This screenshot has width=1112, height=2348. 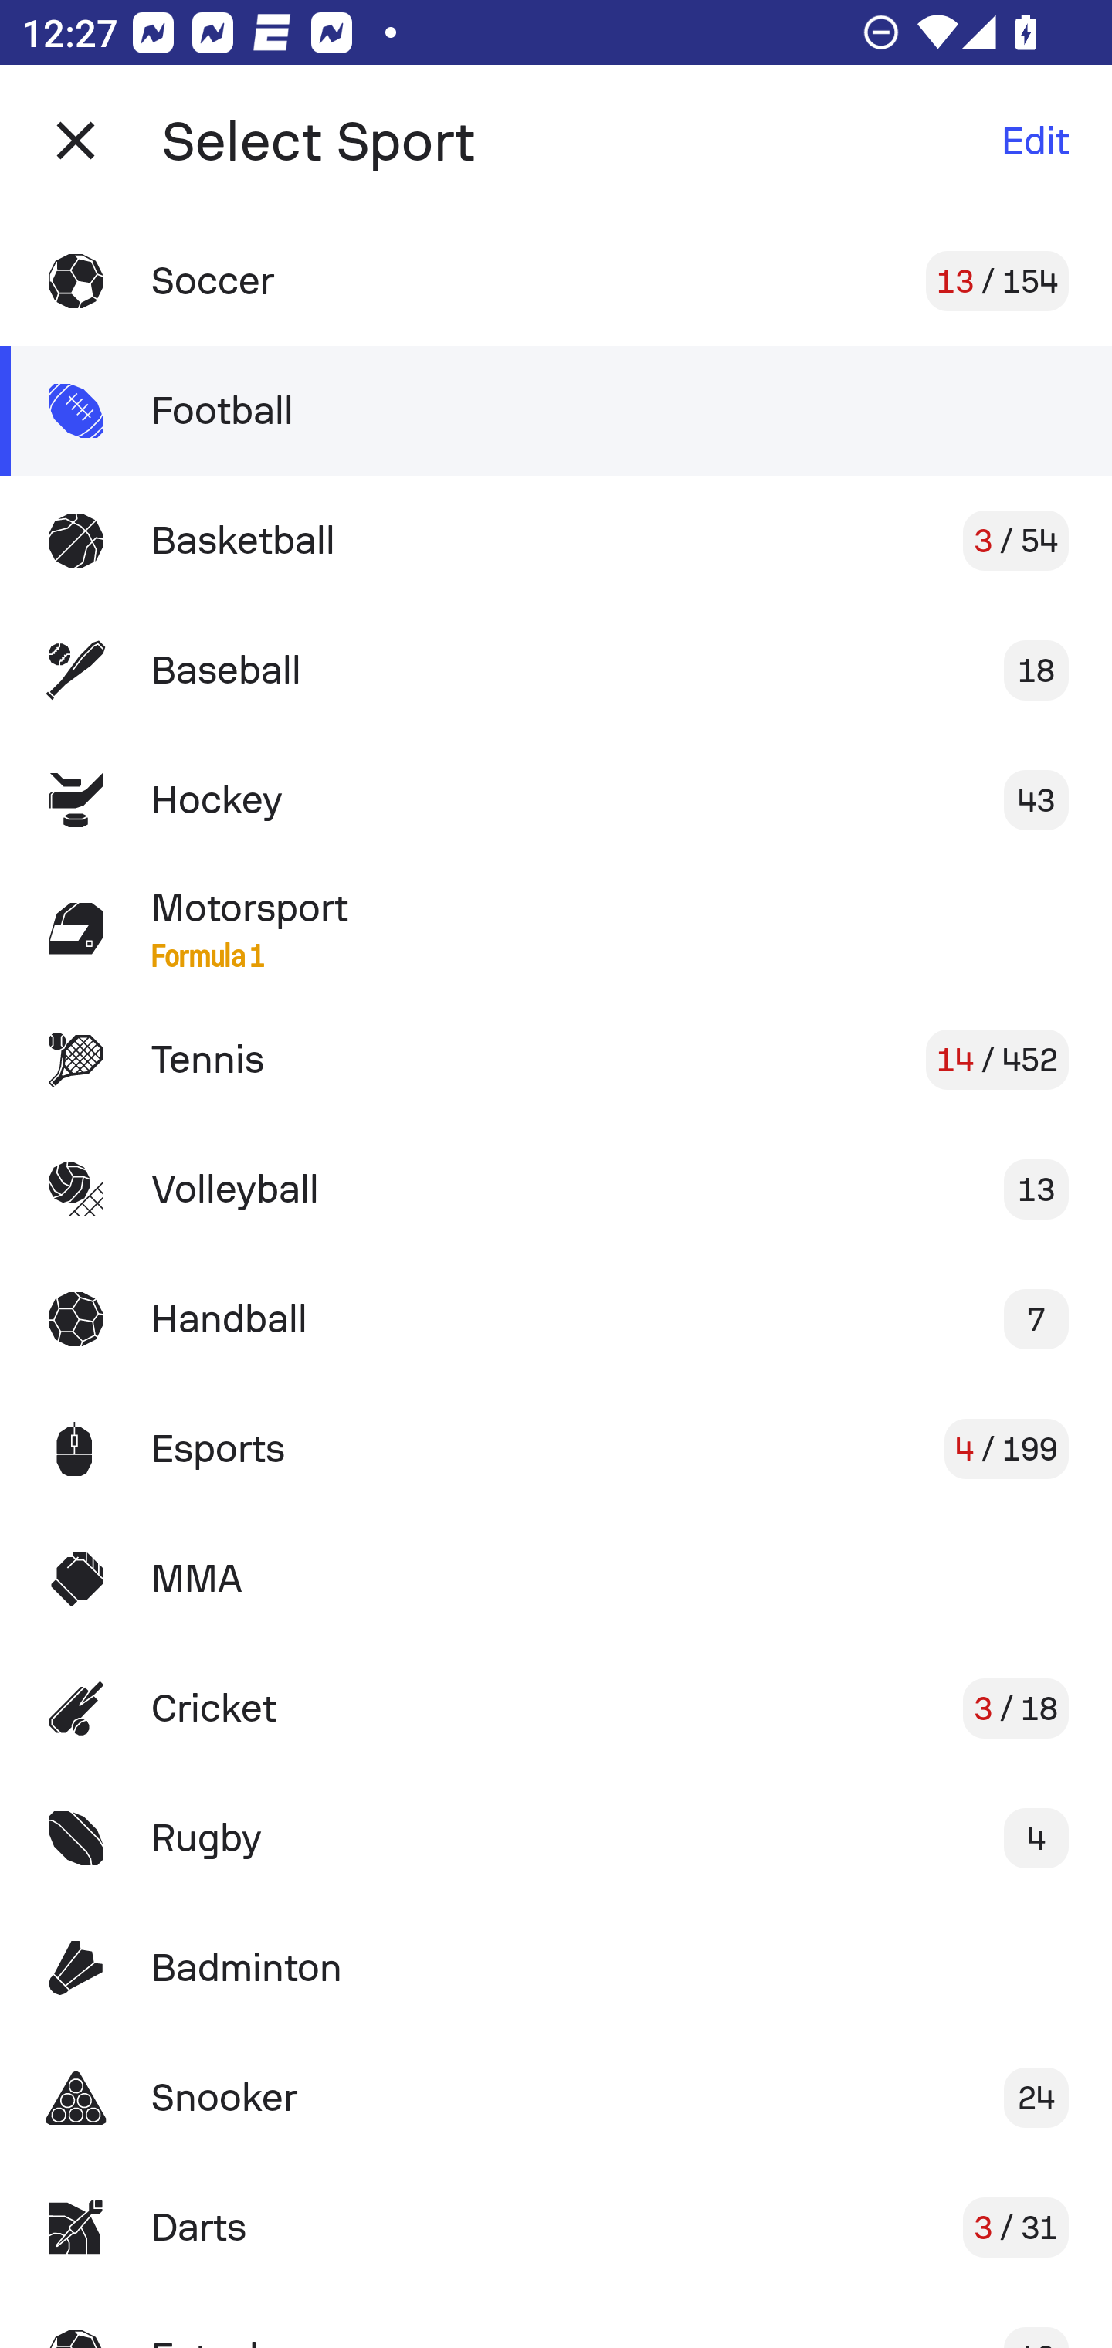 I want to click on Handball 7, so click(x=556, y=1318).